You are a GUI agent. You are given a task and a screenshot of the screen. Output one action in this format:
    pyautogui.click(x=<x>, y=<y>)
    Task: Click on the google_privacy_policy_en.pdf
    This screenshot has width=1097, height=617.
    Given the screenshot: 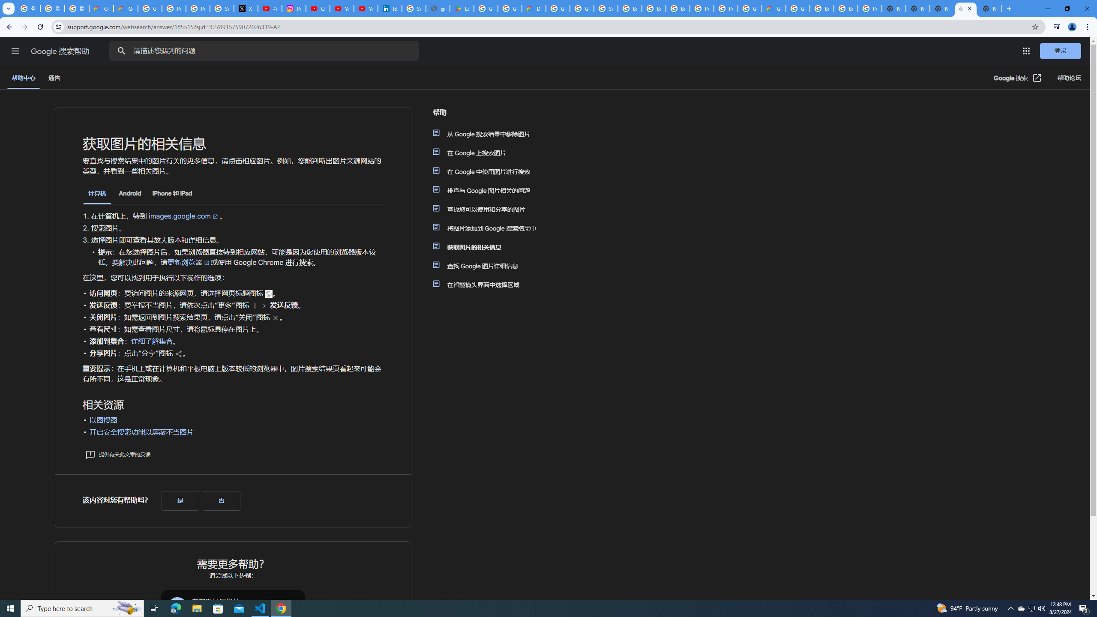 What is the action you would take?
    pyautogui.click(x=438, y=9)
    